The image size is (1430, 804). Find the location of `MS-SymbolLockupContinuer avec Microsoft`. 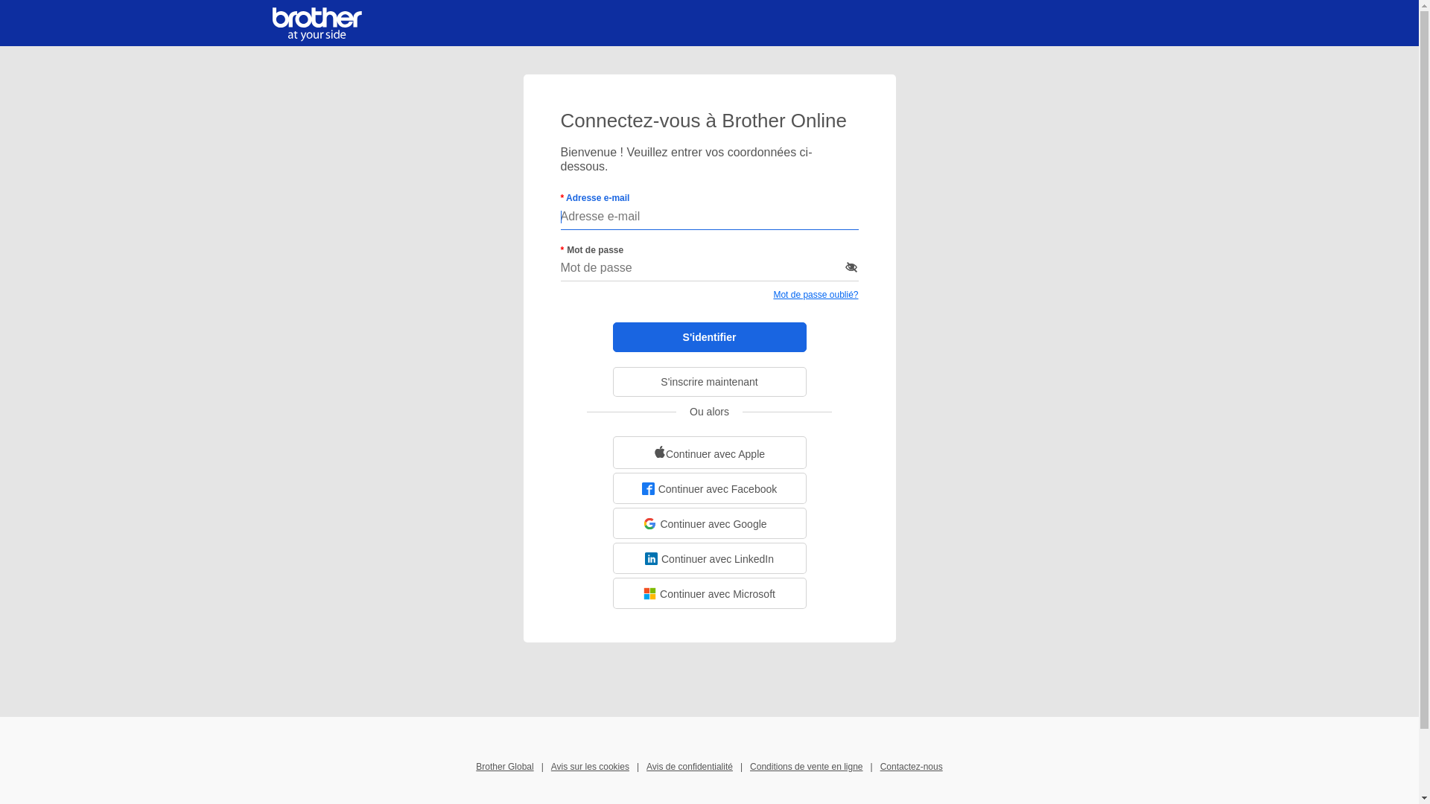

MS-SymbolLockupContinuer avec Microsoft is located at coordinates (709, 593).